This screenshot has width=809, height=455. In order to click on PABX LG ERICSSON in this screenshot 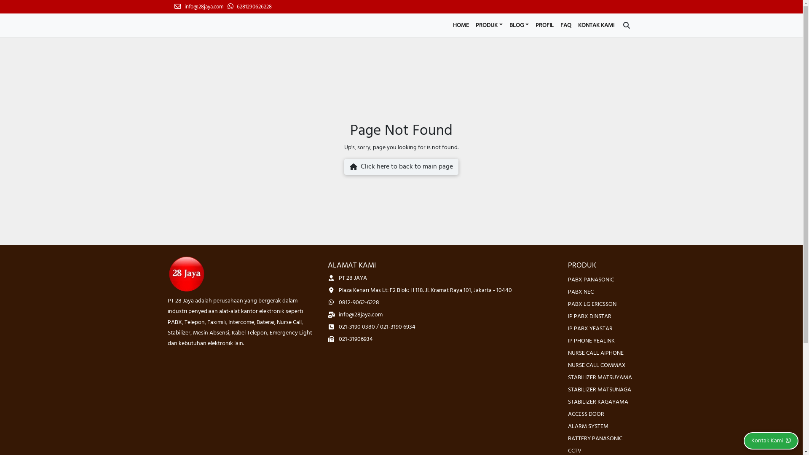, I will do `click(592, 304)`.